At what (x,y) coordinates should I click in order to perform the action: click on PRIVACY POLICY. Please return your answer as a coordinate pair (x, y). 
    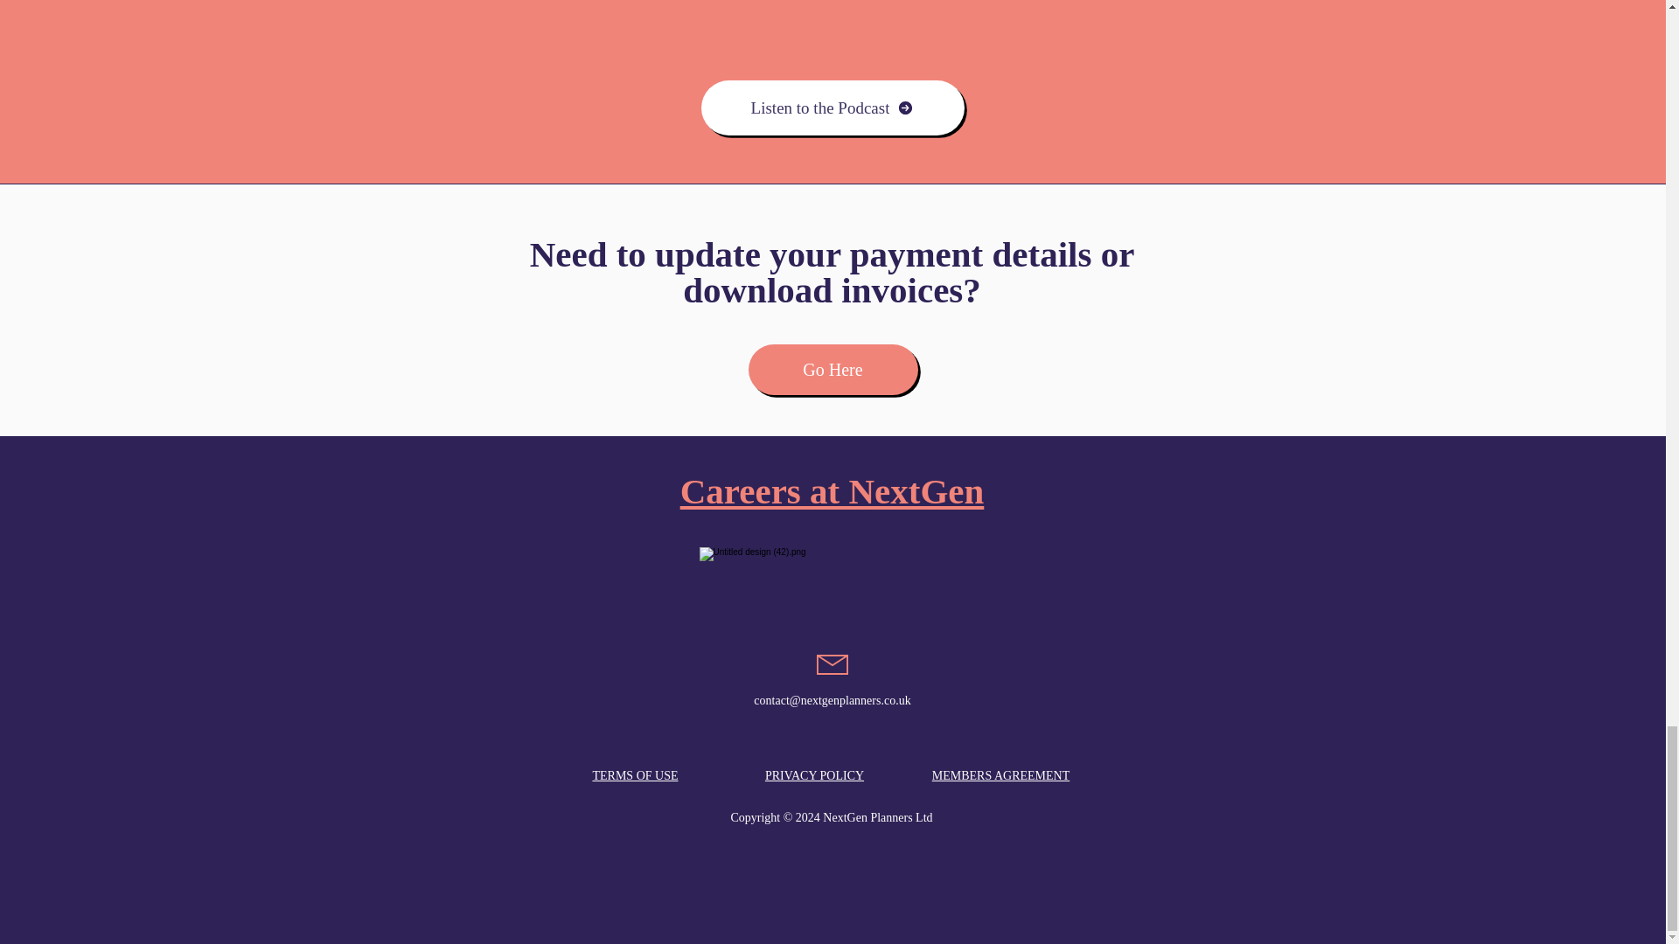
    Looking at the image, I should click on (815, 776).